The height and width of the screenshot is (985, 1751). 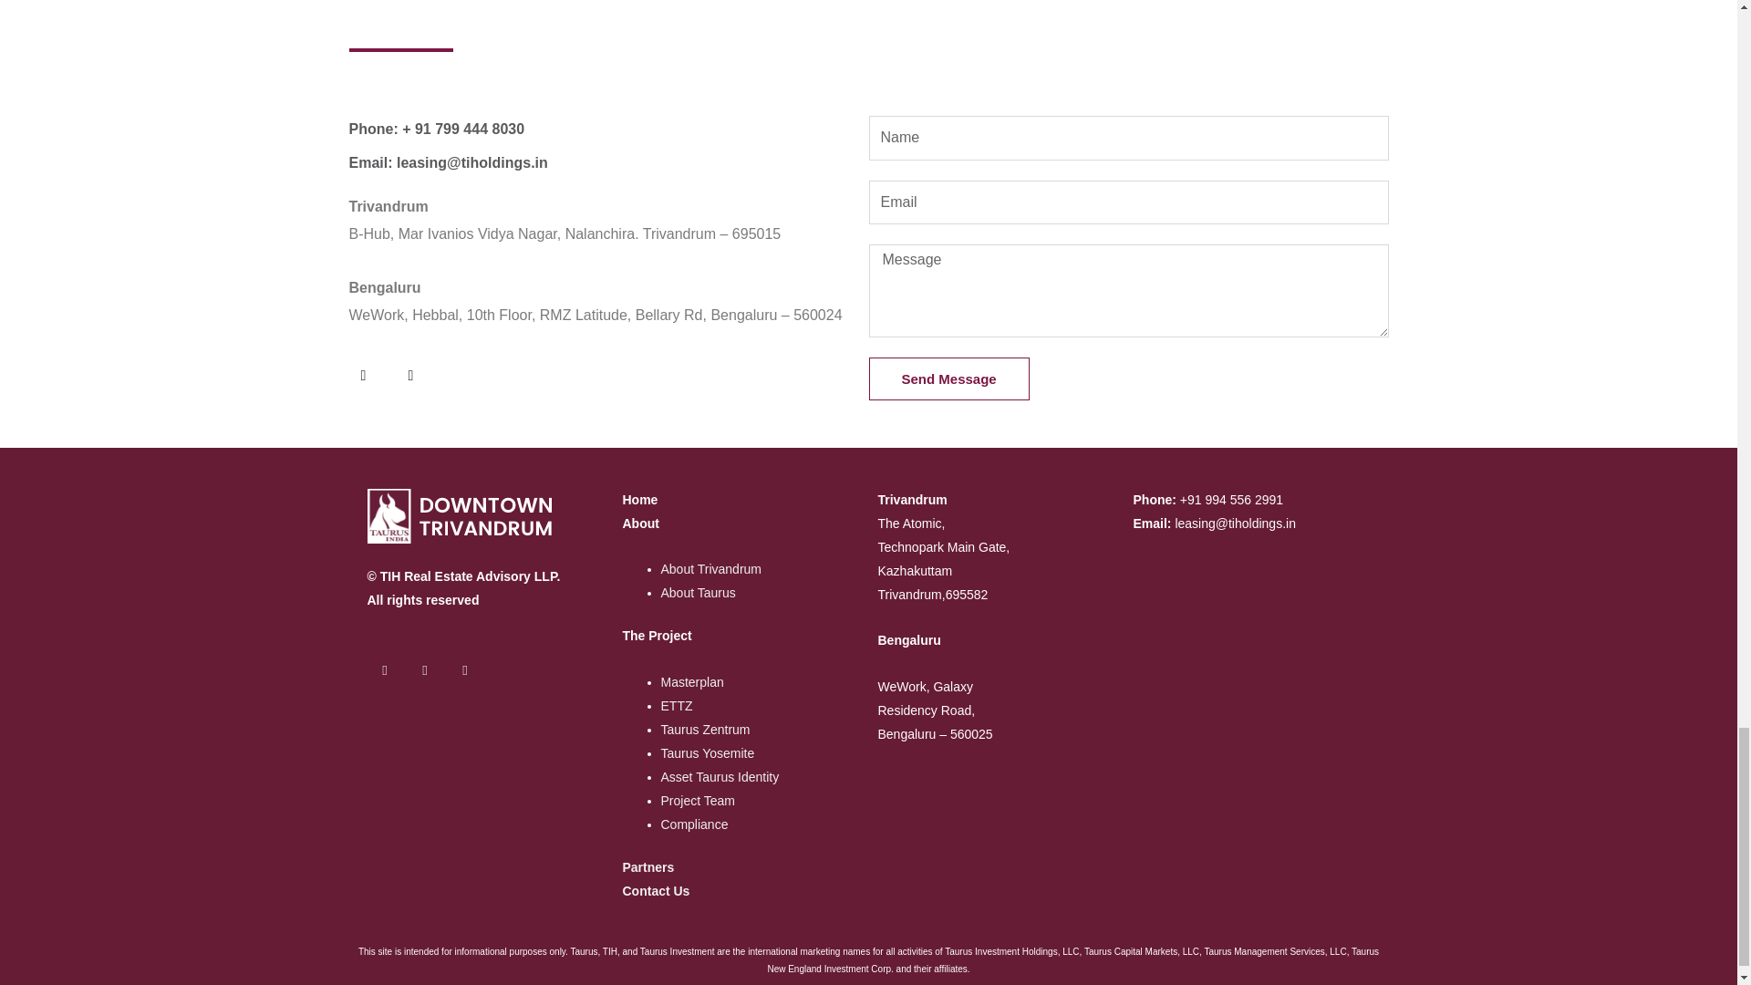 I want to click on Taurus Yosemite, so click(x=707, y=752).